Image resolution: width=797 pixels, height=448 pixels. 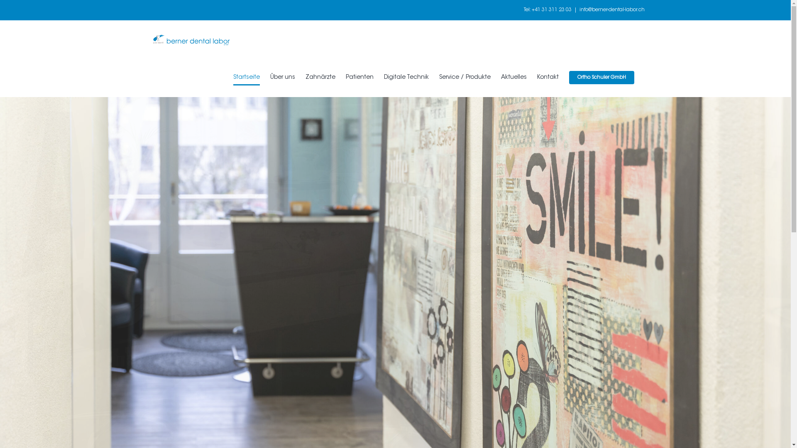 I want to click on info@berner-dental-labor.ch, so click(x=612, y=10).